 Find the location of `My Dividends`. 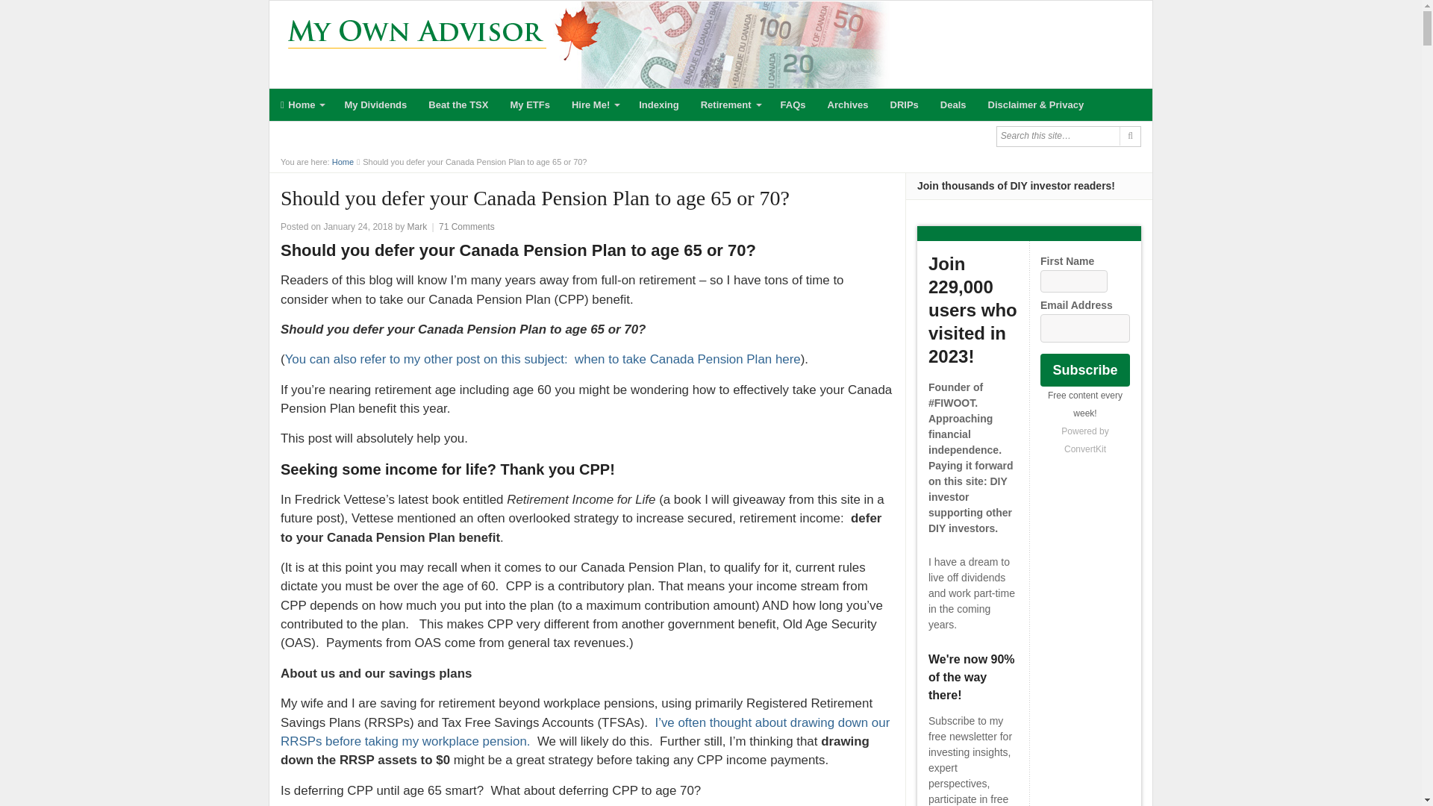

My Dividends is located at coordinates (375, 104).